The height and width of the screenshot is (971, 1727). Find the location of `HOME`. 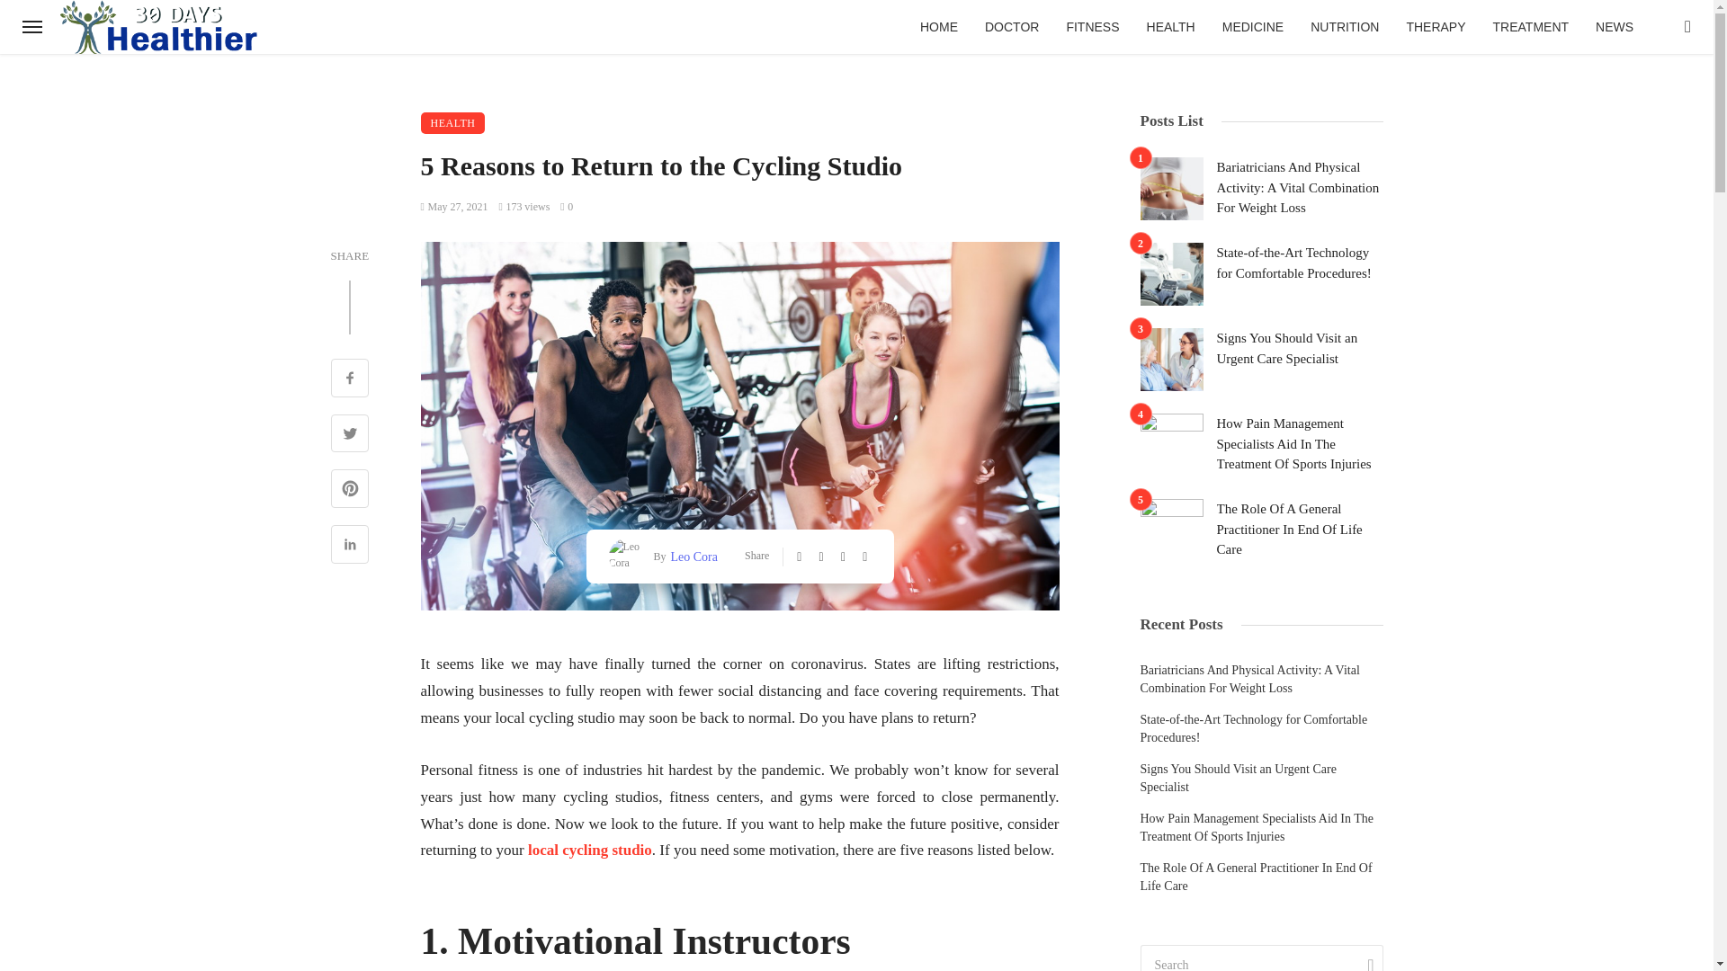

HOME is located at coordinates (939, 27).